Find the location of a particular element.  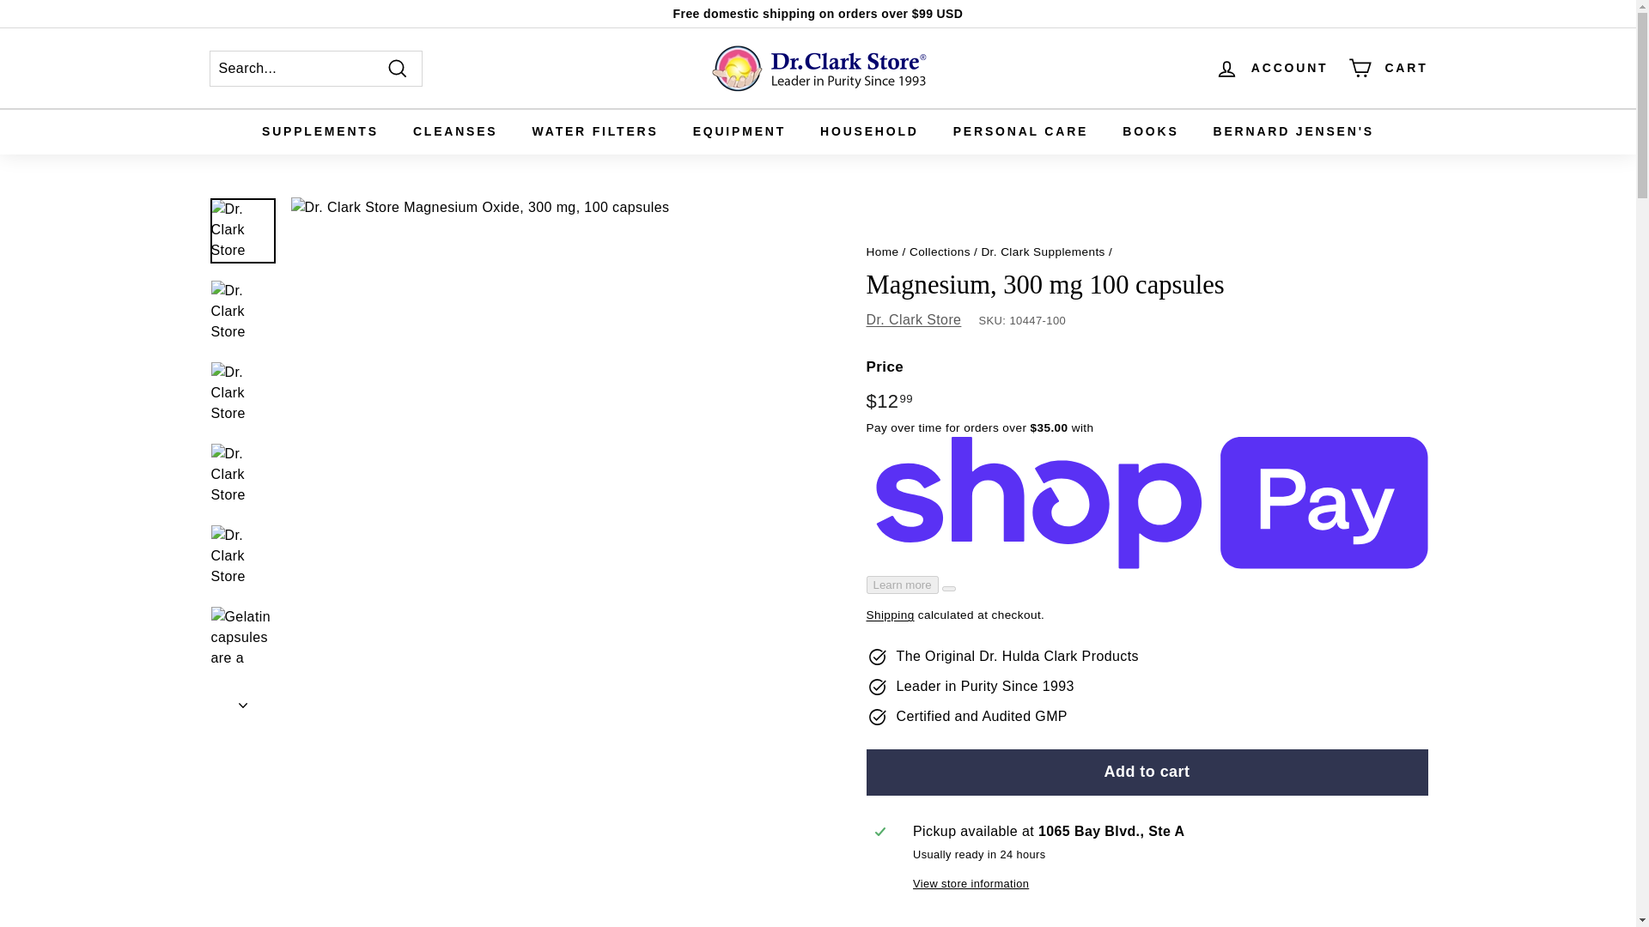

EQUIPMENT is located at coordinates (739, 132).